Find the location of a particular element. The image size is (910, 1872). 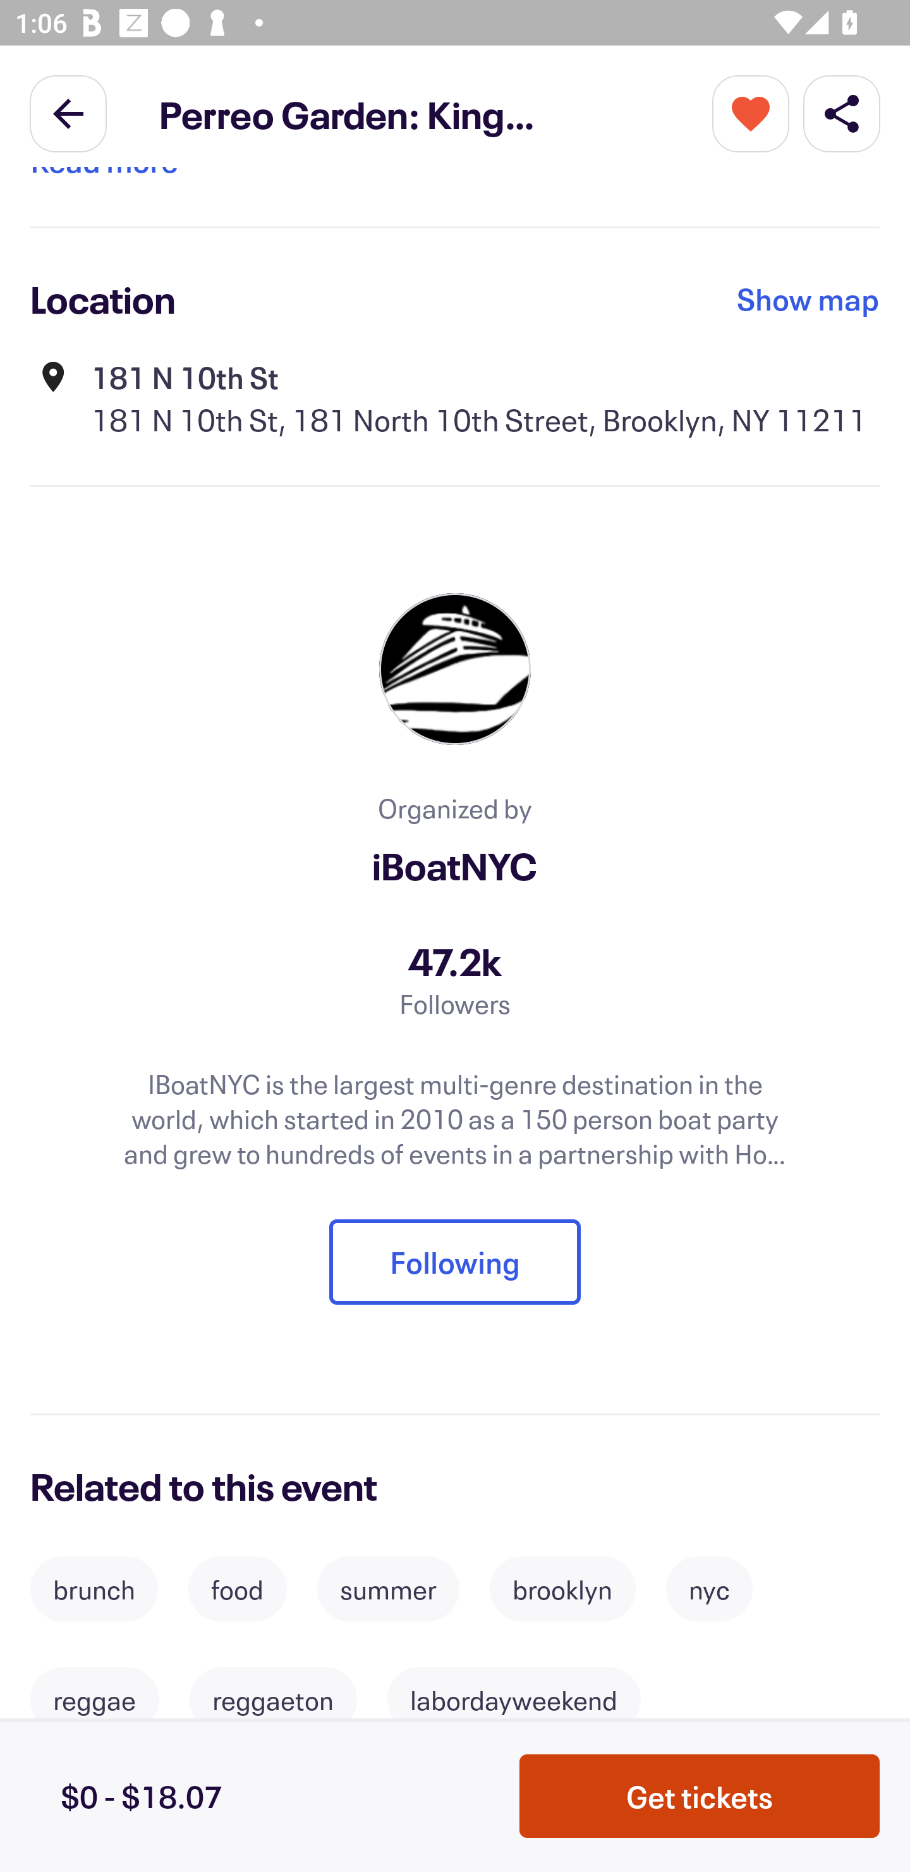

reggae is located at coordinates (94, 1699).